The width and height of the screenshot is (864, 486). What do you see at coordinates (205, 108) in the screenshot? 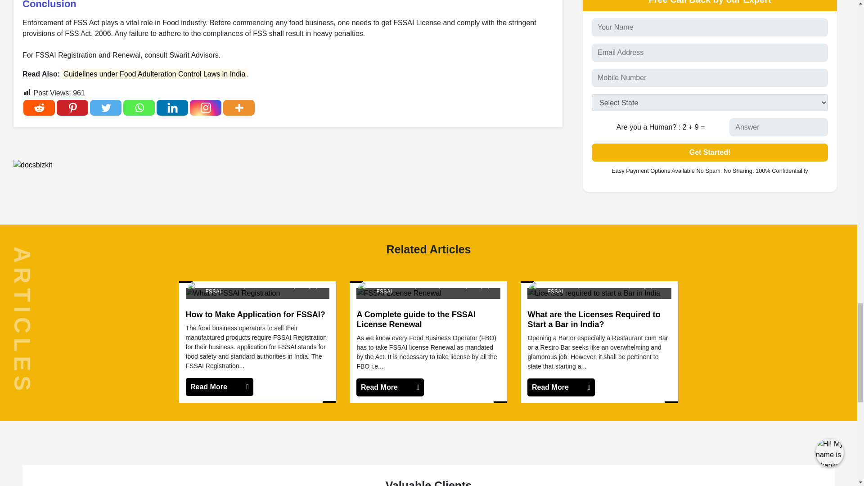
I see `Instagram` at bounding box center [205, 108].